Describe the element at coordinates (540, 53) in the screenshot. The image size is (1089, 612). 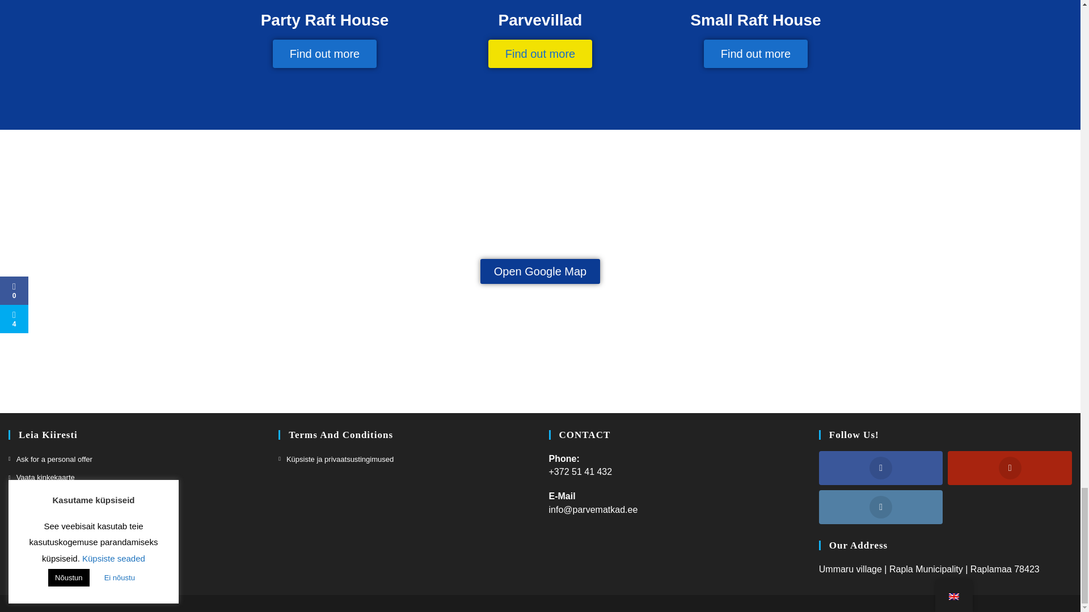
I see `Find out more` at that location.